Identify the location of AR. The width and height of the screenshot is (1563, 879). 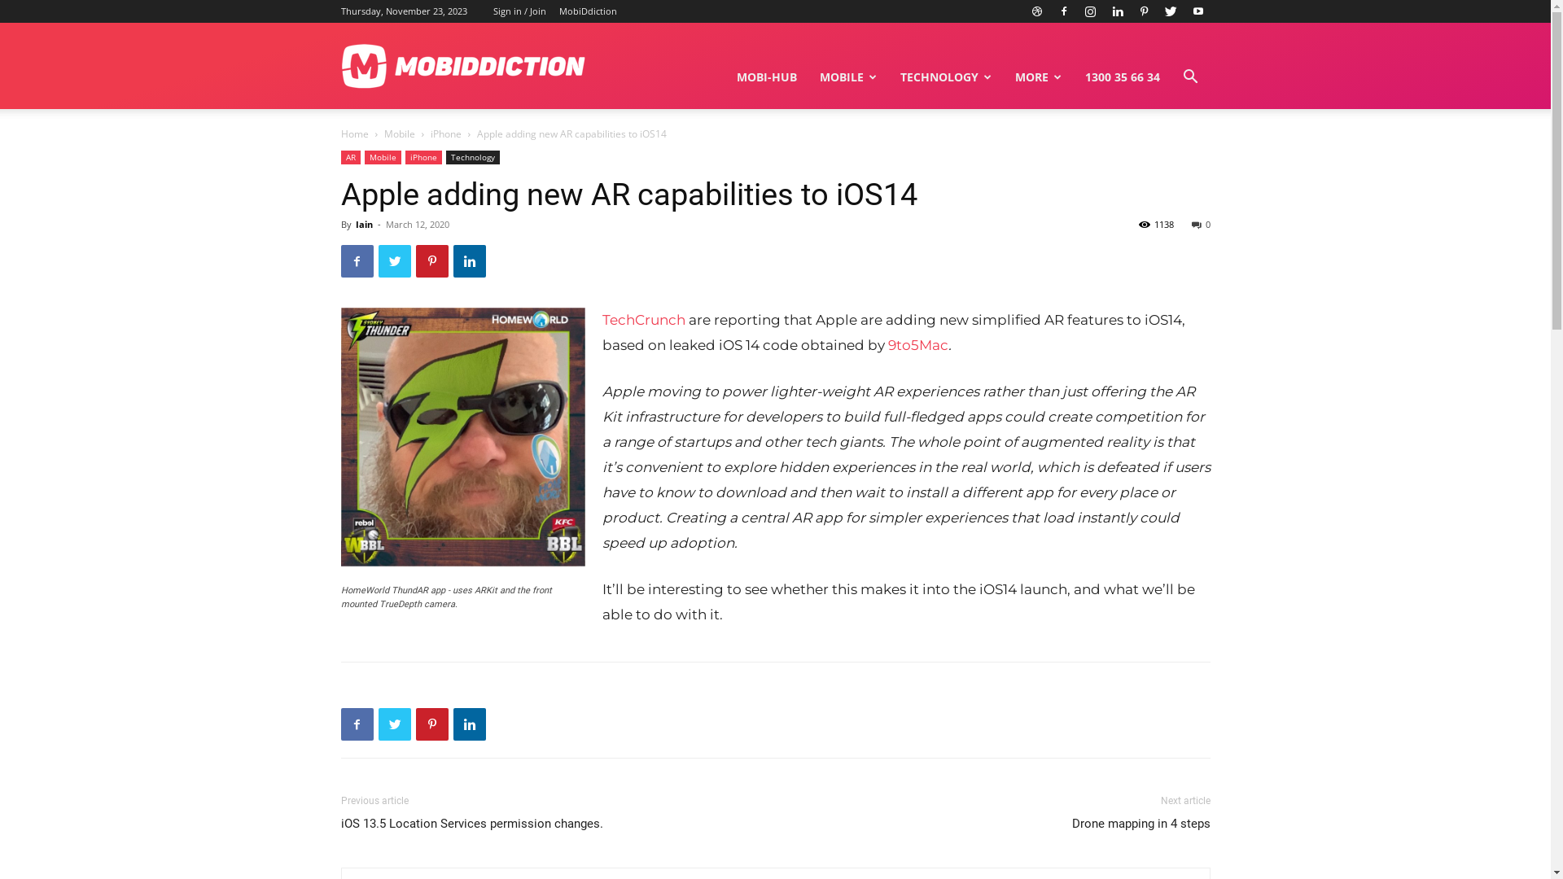
(350, 158).